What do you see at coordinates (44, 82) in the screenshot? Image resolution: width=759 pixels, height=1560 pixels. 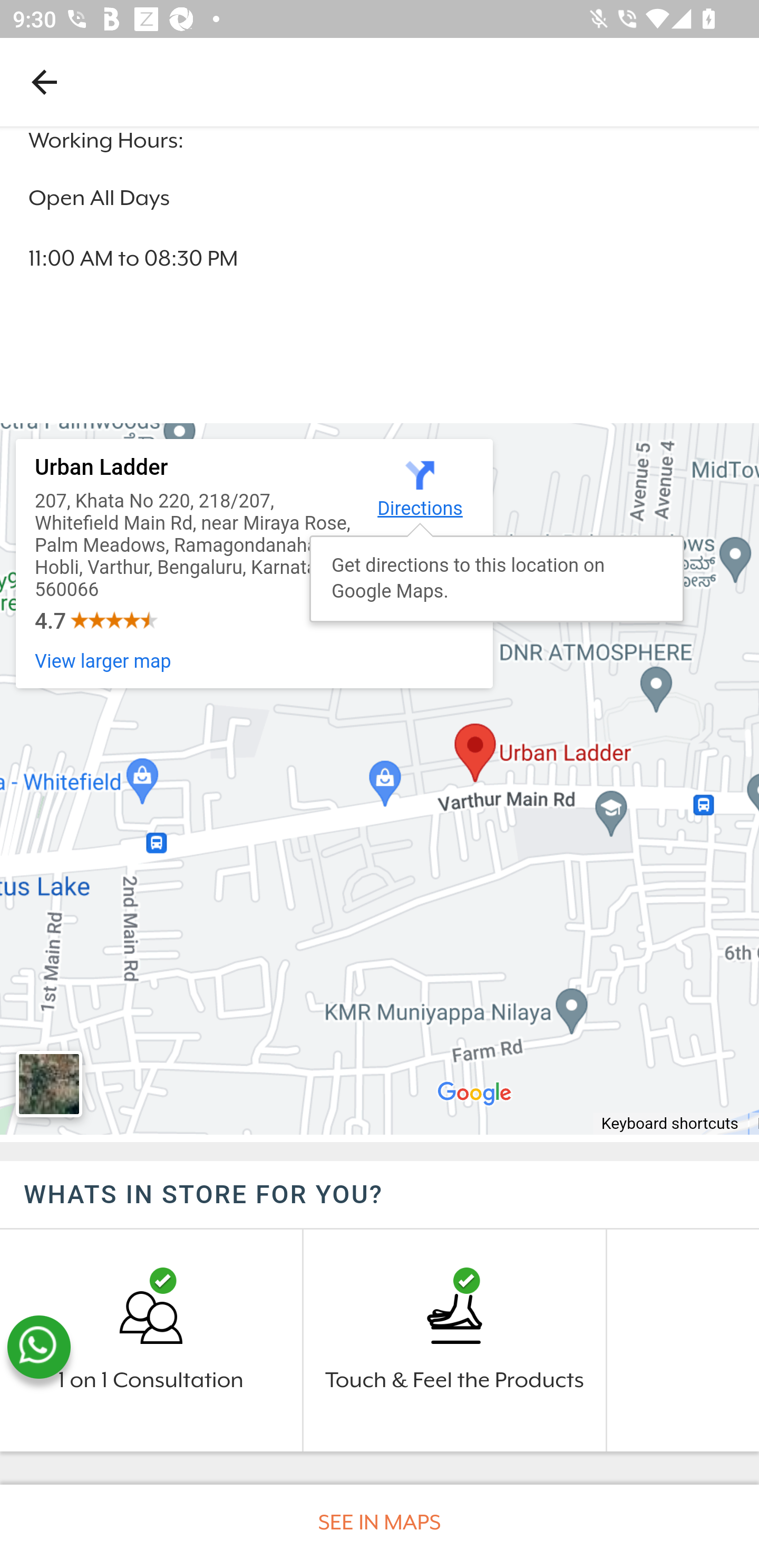 I see `Navigate up` at bounding box center [44, 82].